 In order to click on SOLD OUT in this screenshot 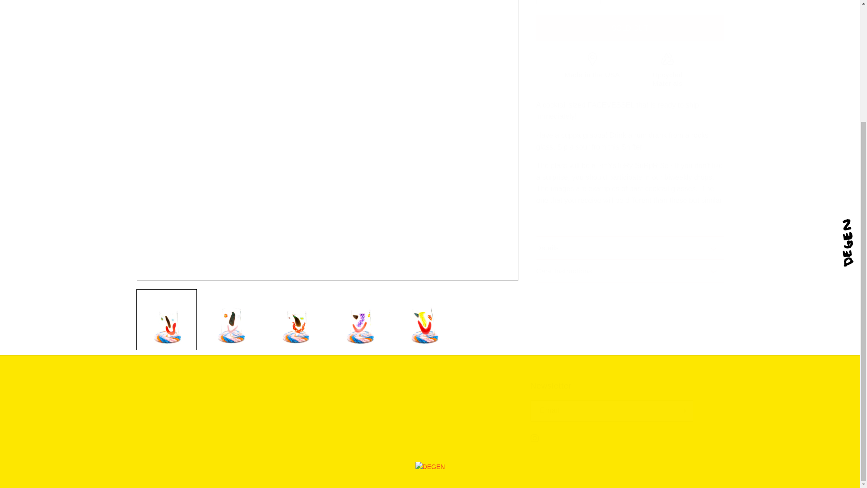, I will do `click(630, 28)`.